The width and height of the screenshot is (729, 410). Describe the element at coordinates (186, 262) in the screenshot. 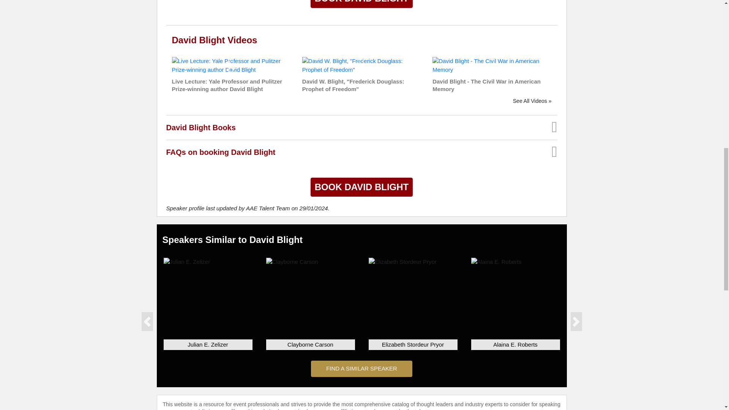

I see `Julian E. Zelizer` at that location.